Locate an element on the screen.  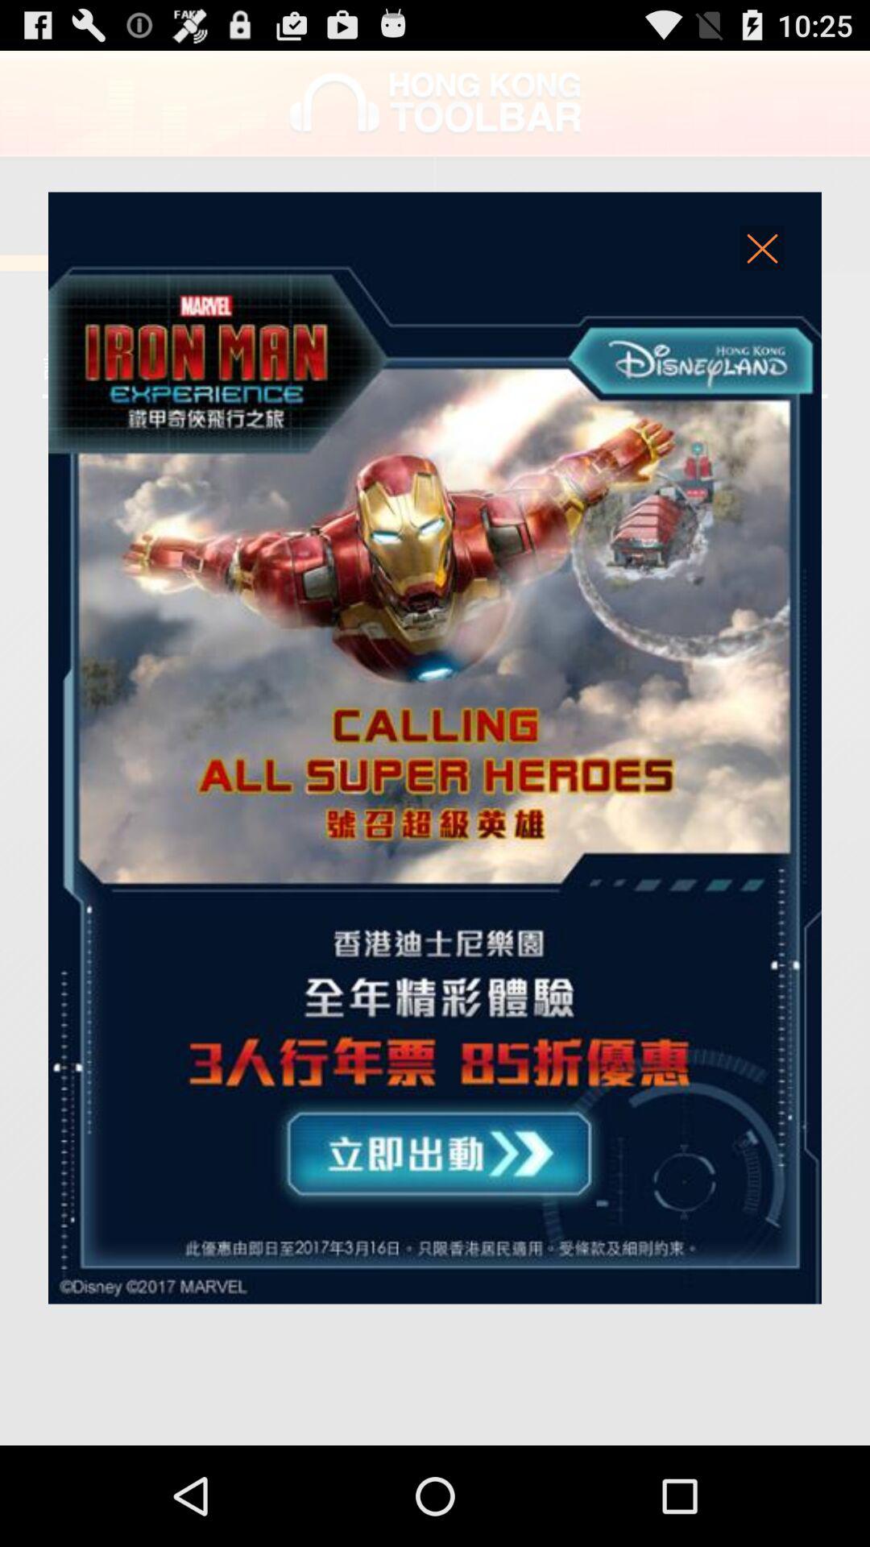
open an advertisements is located at coordinates (435, 748).